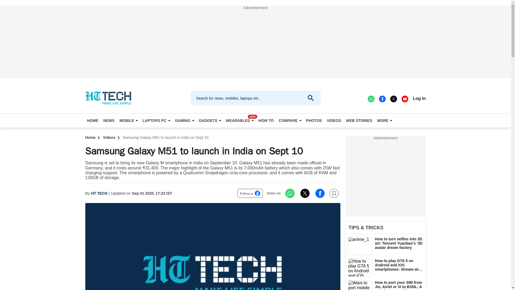 Image resolution: width=515 pixels, height=290 pixels. What do you see at coordinates (128, 121) in the screenshot?
I see `MOBILE` at bounding box center [128, 121].